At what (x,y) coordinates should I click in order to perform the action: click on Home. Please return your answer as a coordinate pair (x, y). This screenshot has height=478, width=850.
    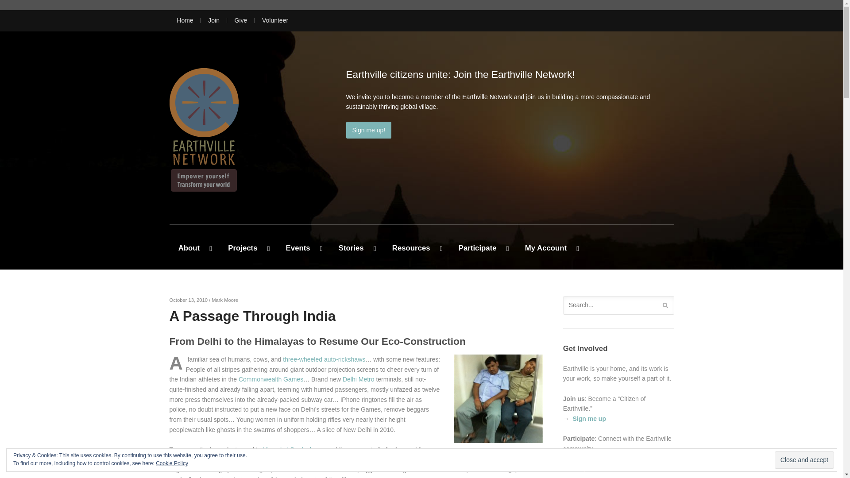
    Looking at the image, I should click on (185, 21).